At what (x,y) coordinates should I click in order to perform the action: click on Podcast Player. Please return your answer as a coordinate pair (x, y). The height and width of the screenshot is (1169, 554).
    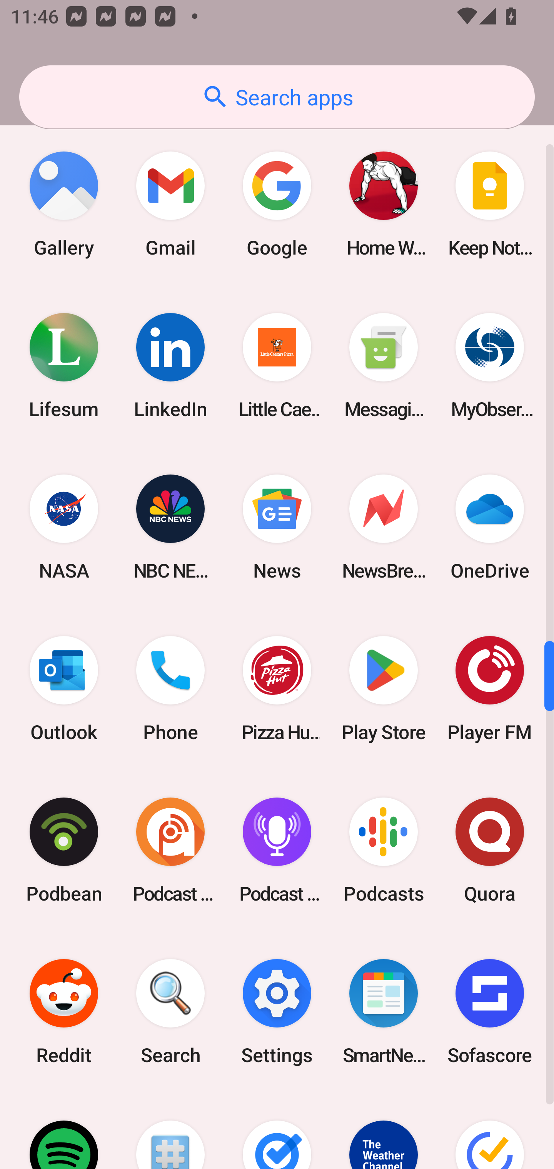
    Looking at the image, I should click on (277, 850).